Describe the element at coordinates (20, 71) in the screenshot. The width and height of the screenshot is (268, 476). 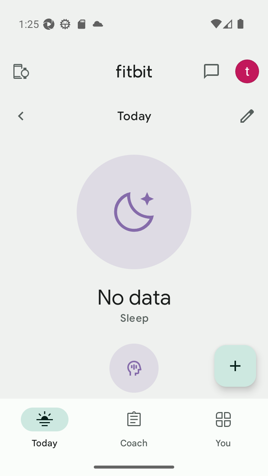
I see `Devices and apps` at that location.